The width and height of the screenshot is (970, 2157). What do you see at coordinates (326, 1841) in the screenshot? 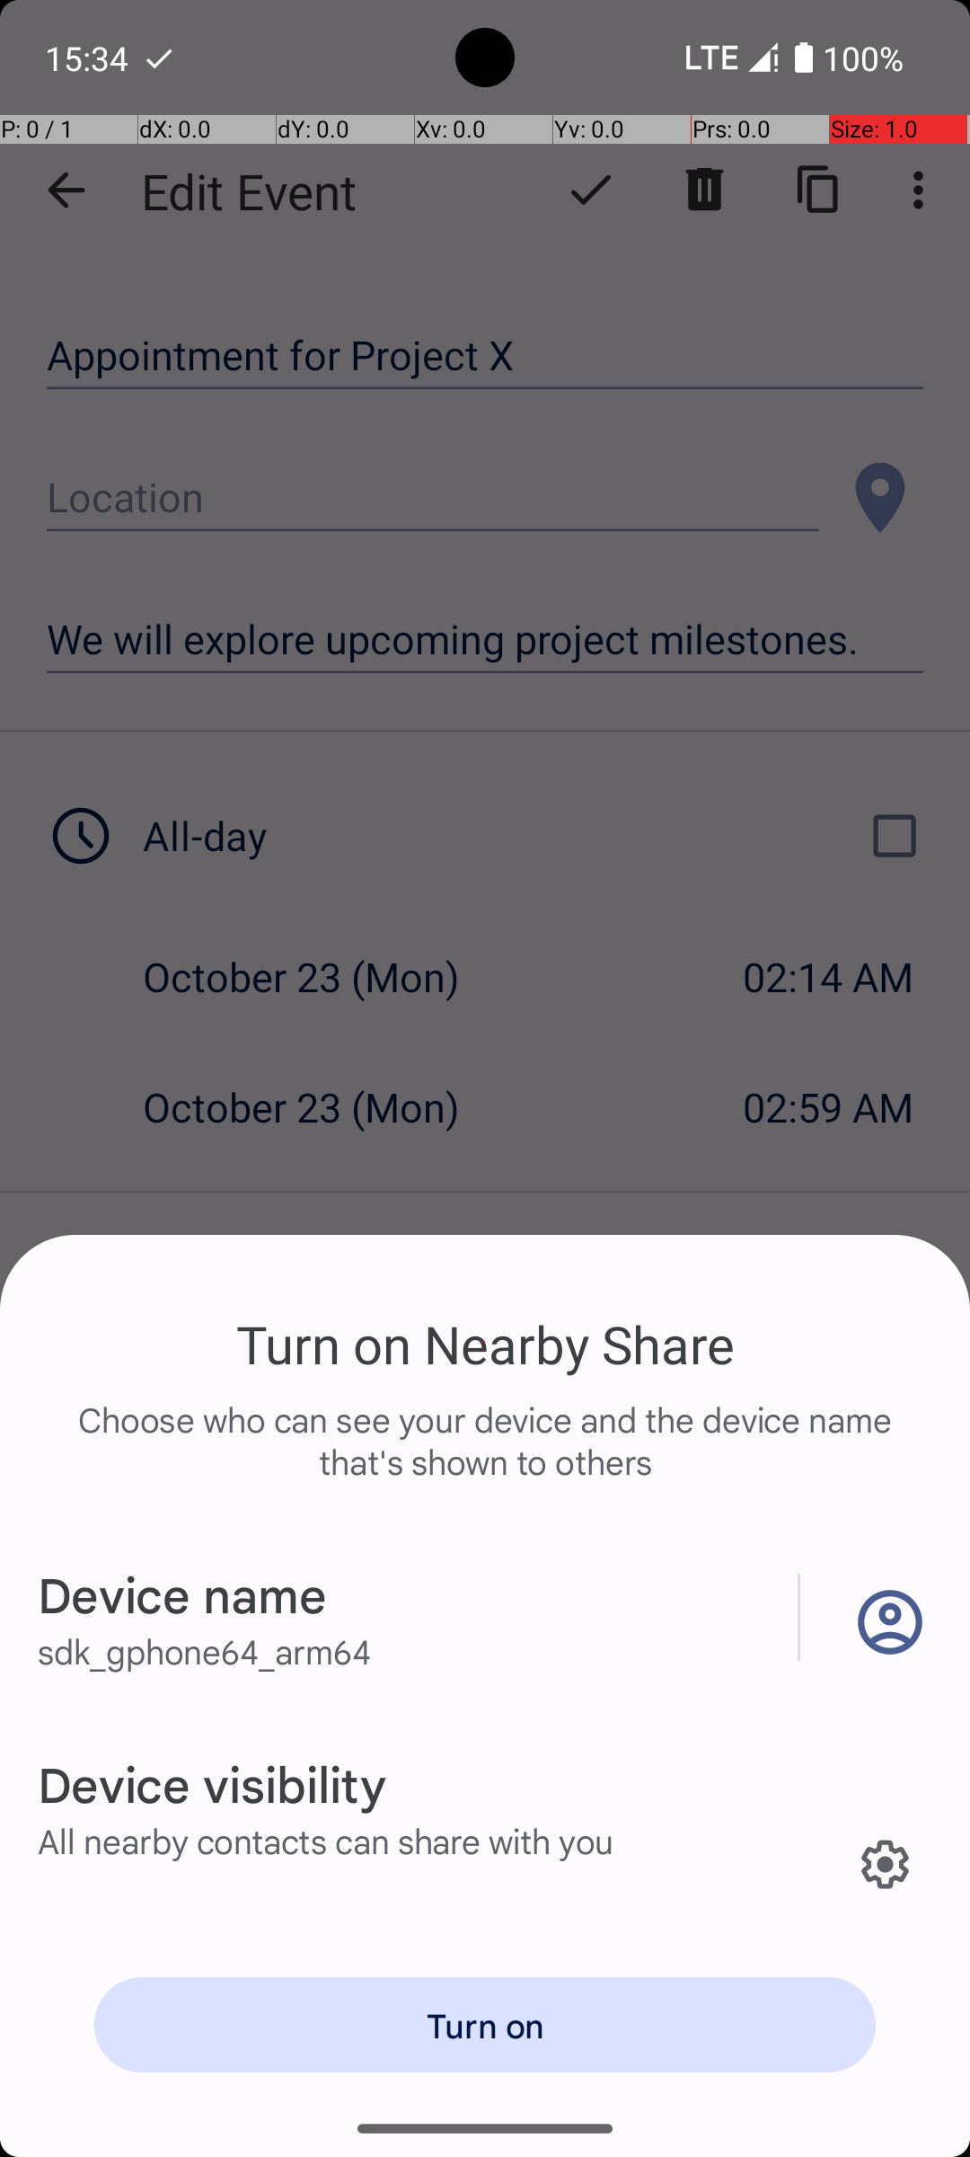
I see `All nearby contacts can share with you` at bounding box center [326, 1841].